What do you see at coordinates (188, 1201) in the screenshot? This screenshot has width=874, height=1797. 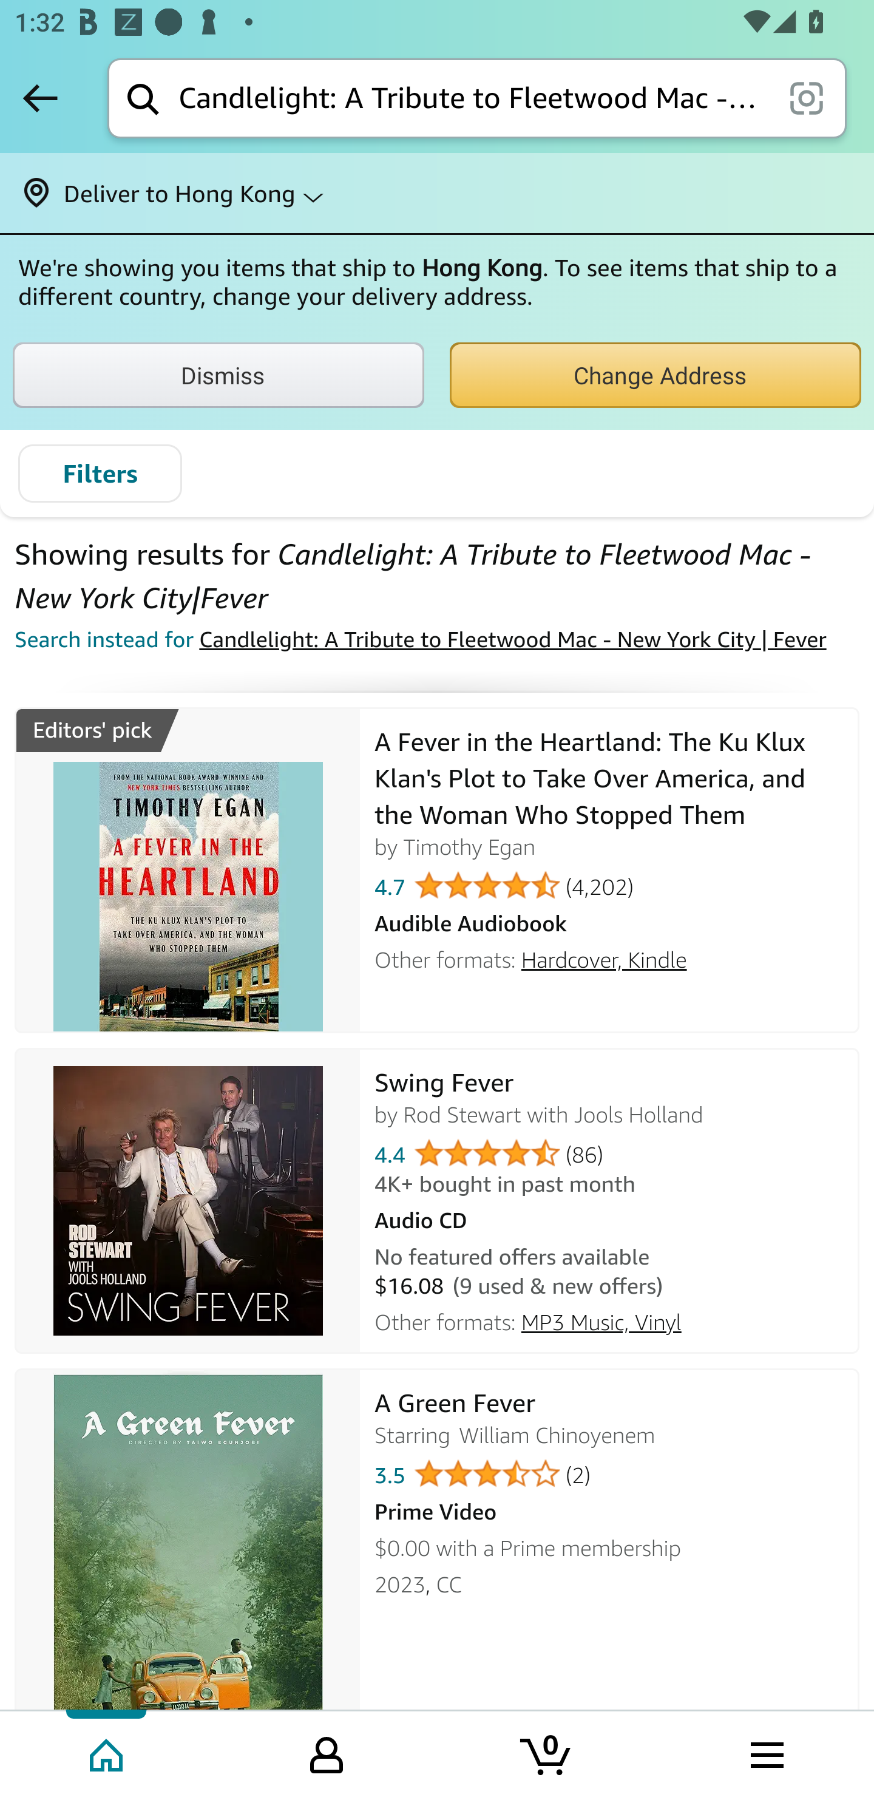 I see `Swing Fever` at bounding box center [188, 1201].